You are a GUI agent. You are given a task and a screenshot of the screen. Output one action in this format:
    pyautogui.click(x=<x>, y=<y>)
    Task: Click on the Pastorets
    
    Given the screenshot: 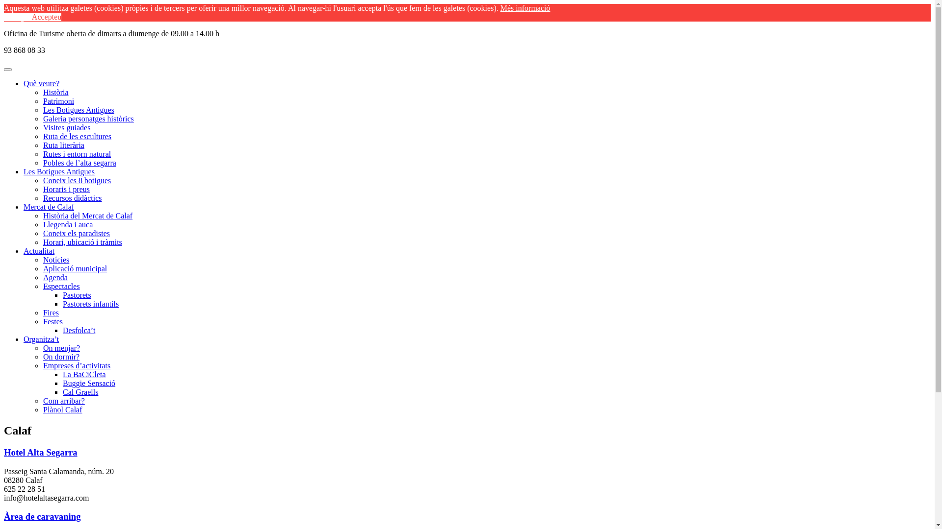 What is the action you would take?
    pyautogui.click(x=77, y=295)
    